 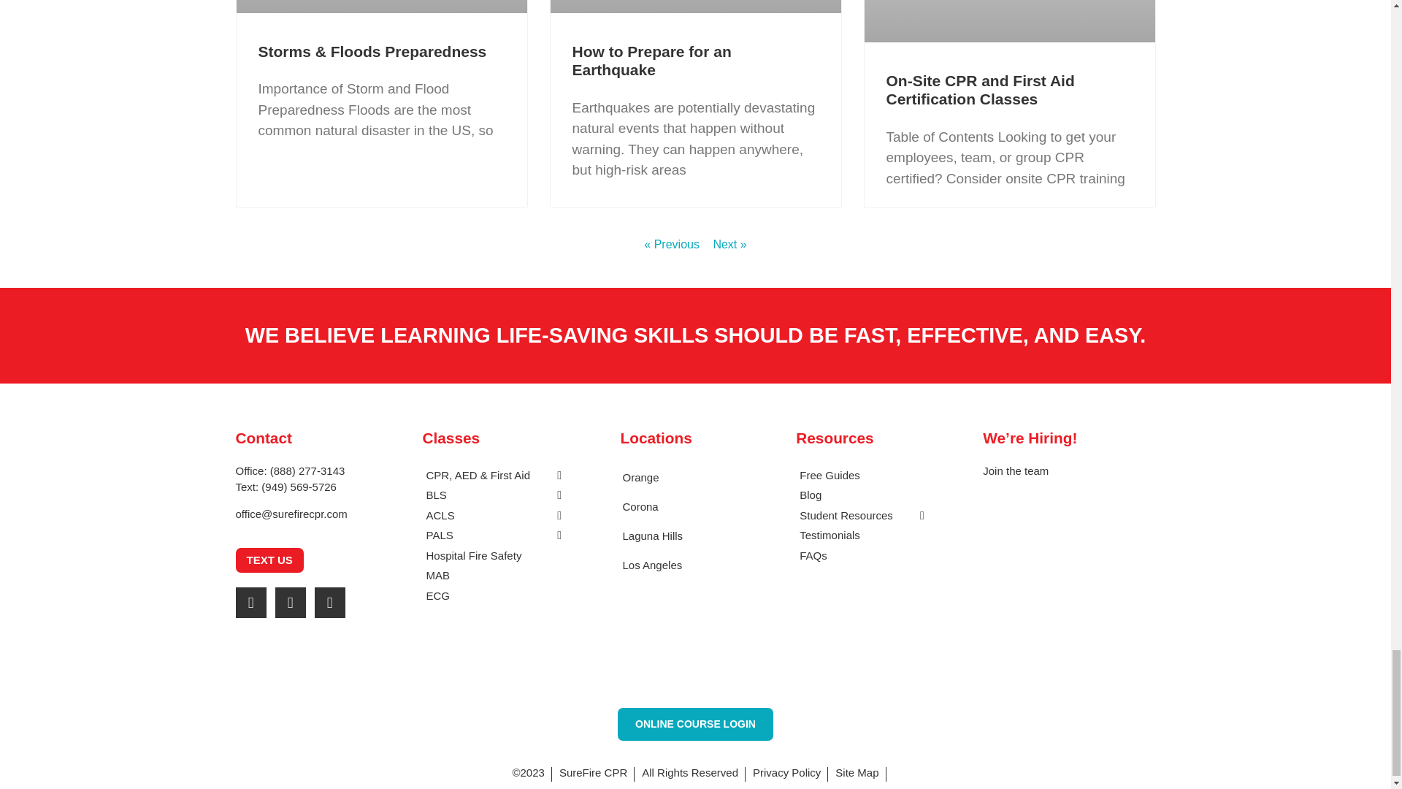 I want to click on How to Prepare for an Earthquake, so click(x=651, y=60).